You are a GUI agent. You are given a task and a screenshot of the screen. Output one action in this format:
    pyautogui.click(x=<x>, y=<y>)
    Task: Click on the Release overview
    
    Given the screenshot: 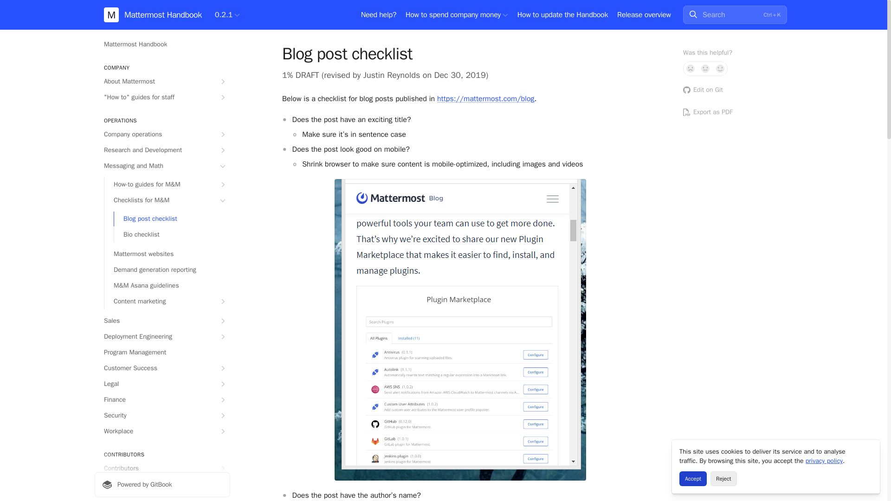 What is the action you would take?
    pyautogui.click(x=644, y=15)
    